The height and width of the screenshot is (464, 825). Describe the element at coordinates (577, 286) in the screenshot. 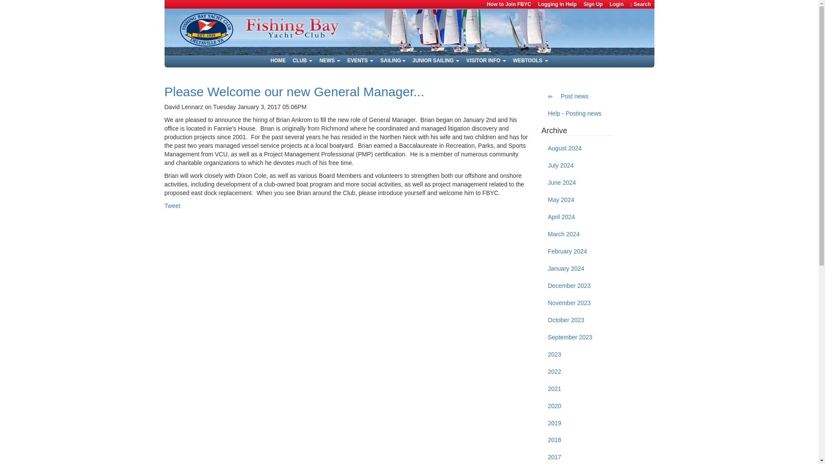

I see `December 2023` at that location.